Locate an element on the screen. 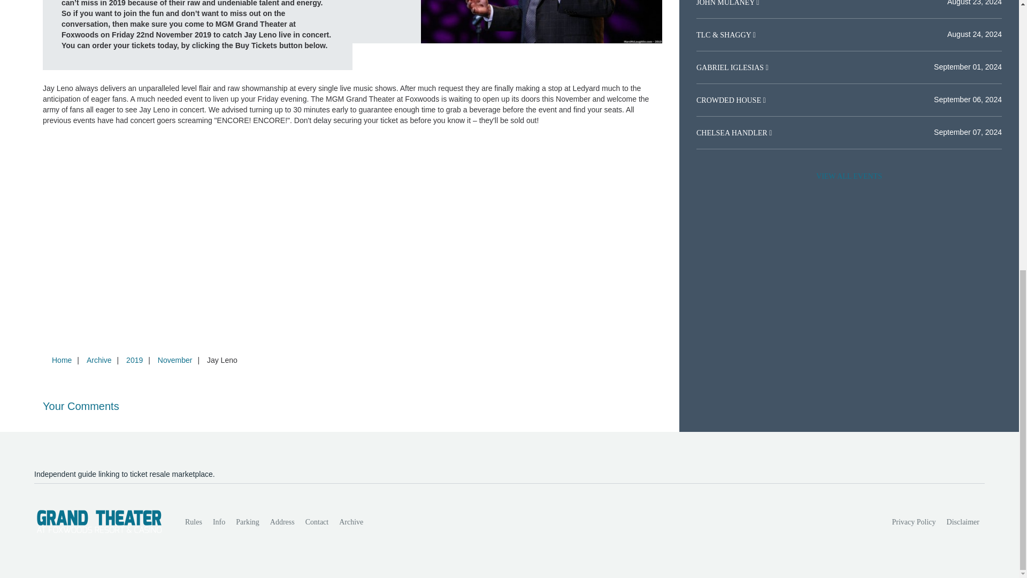 The image size is (1027, 578). 2019 is located at coordinates (134, 360).